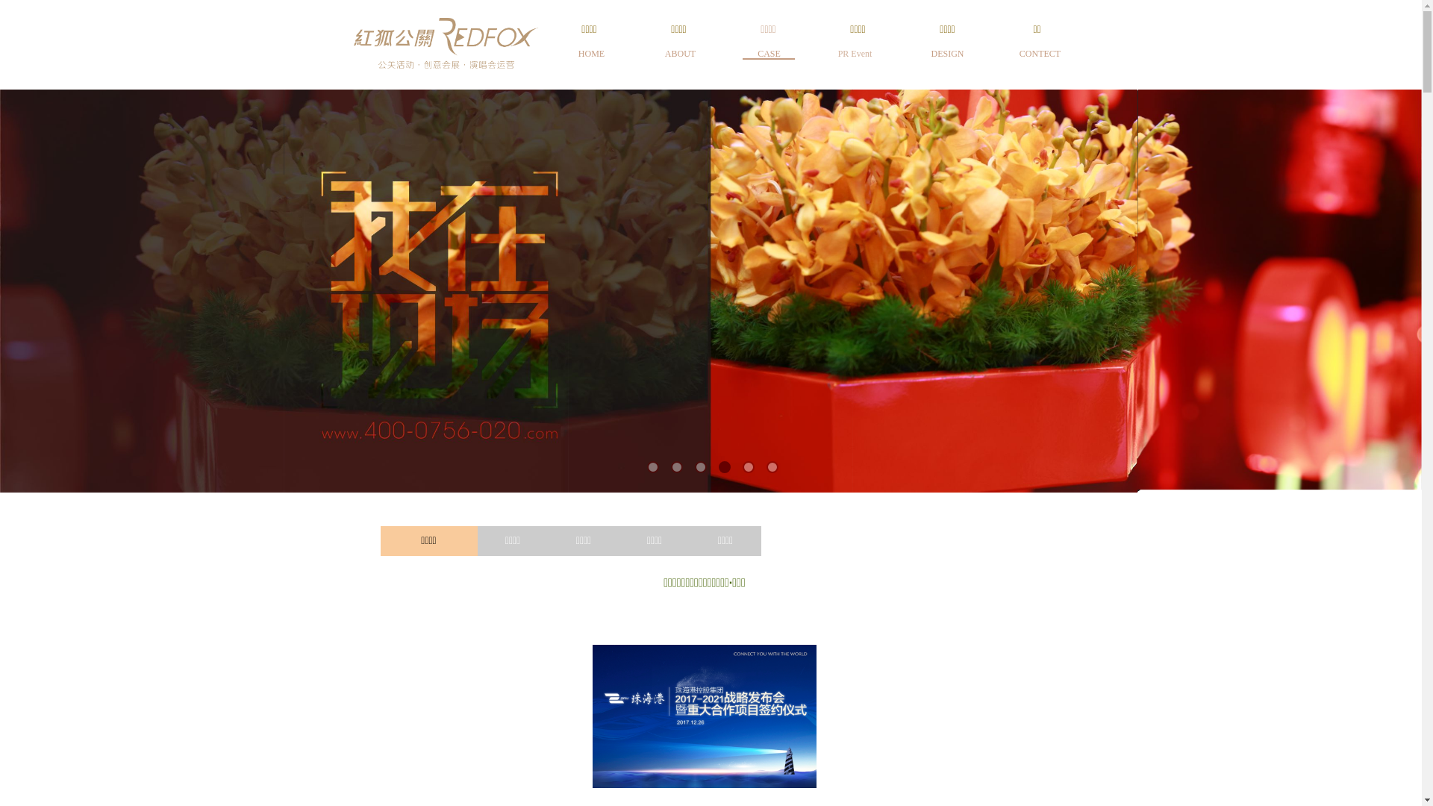 The image size is (1433, 806). What do you see at coordinates (769, 54) in the screenshot?
I see `CASE` at bounding box center [769, 54].